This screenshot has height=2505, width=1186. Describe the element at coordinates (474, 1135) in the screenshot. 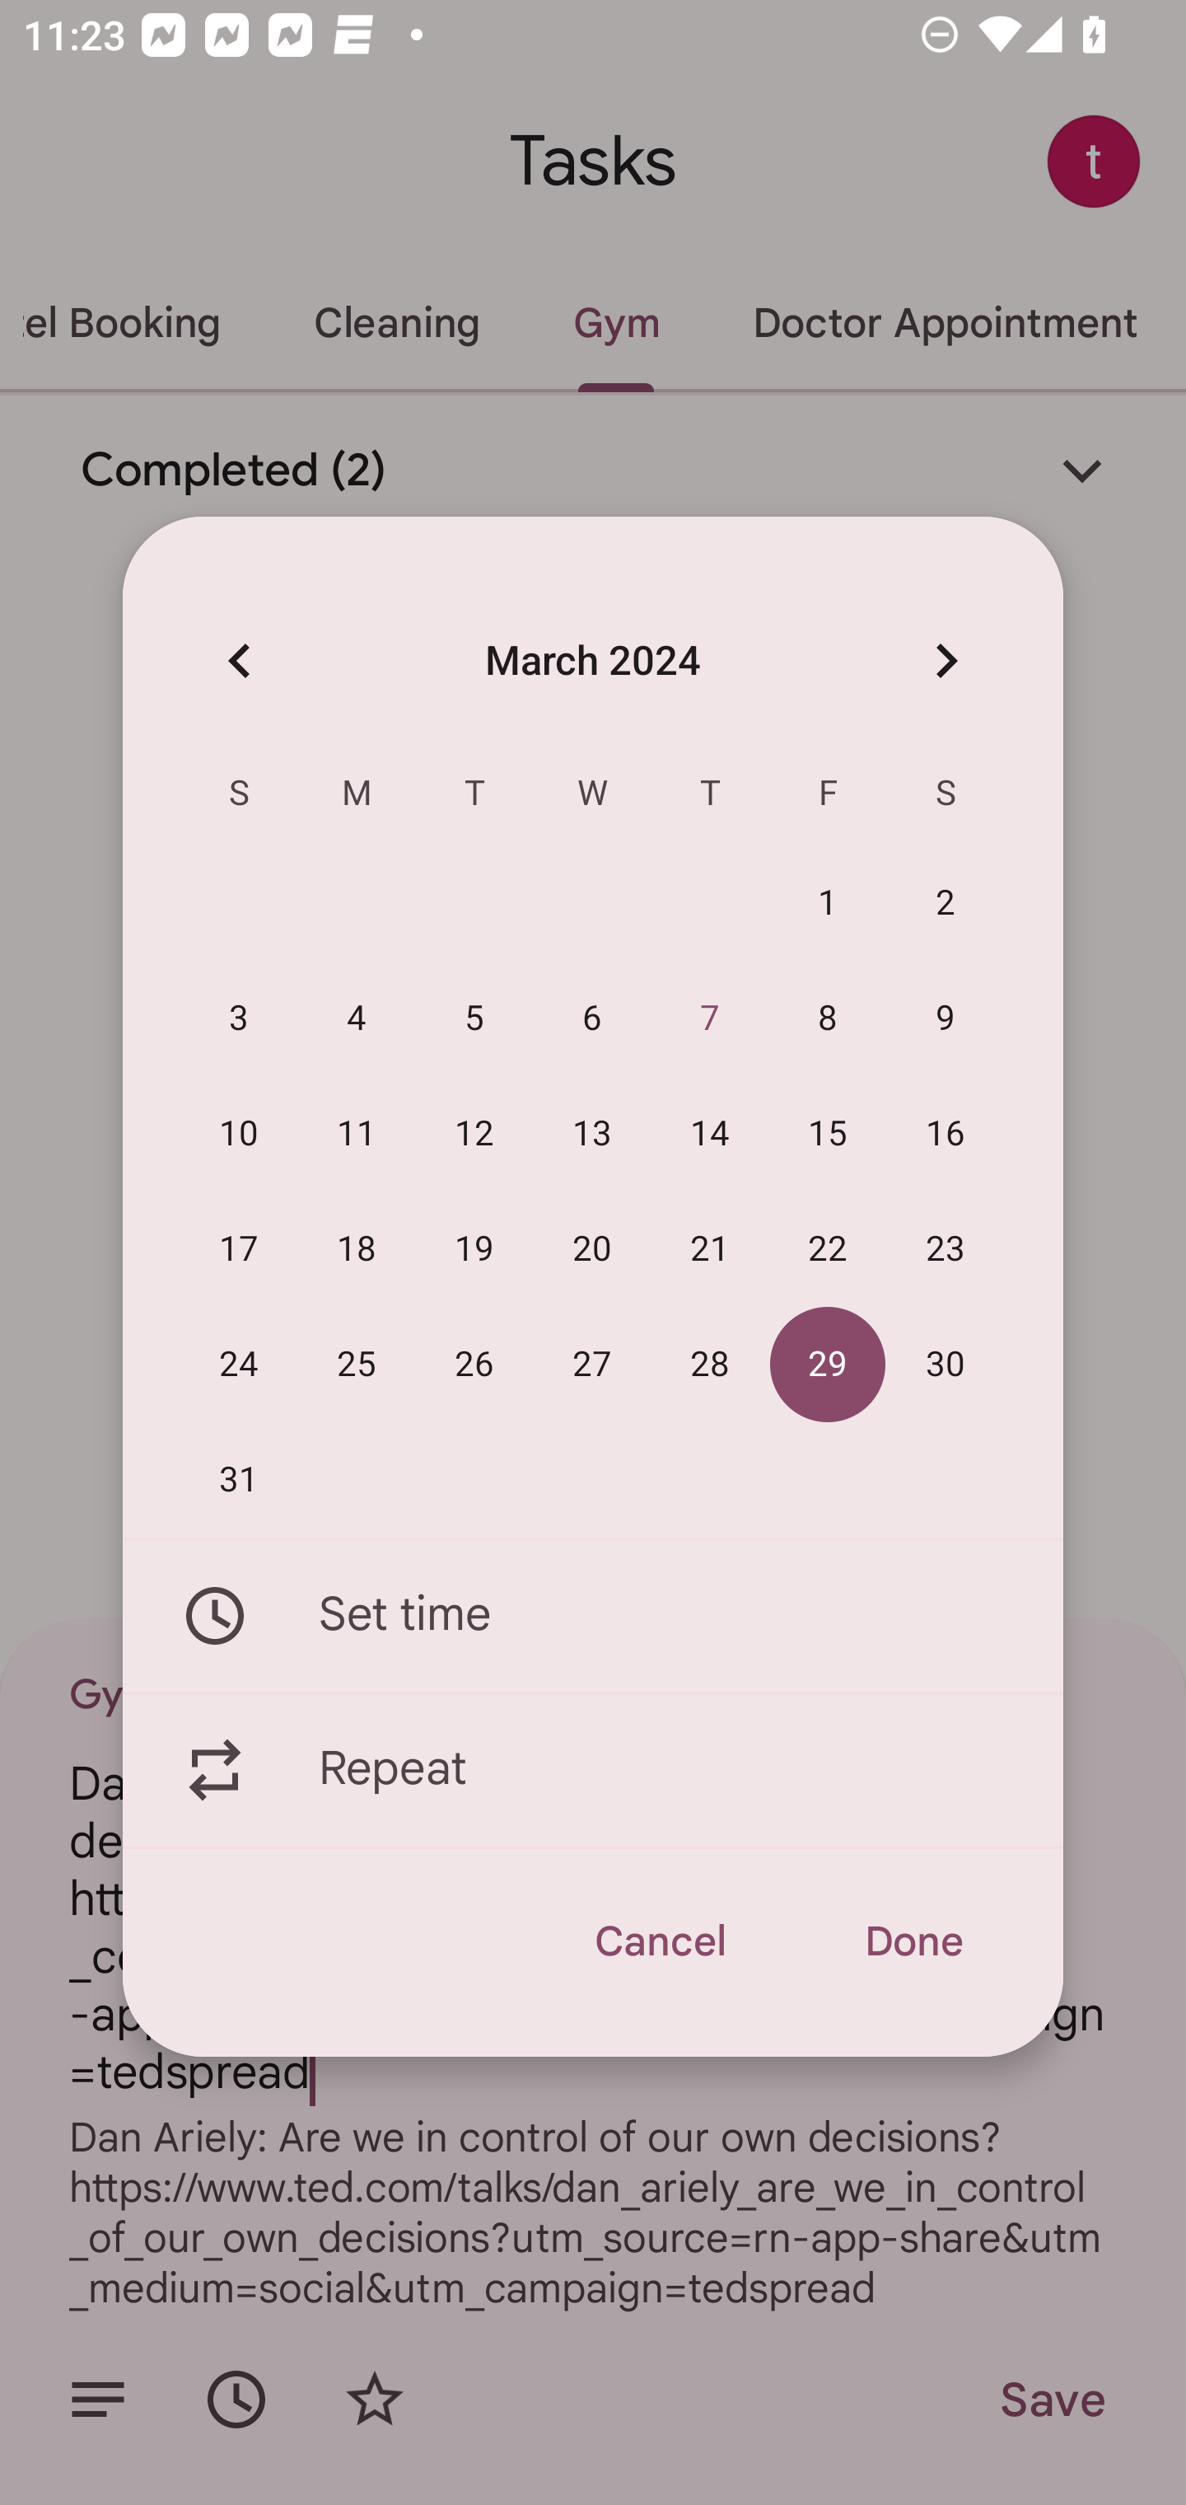

I see `12 12 March 2024` at that location.